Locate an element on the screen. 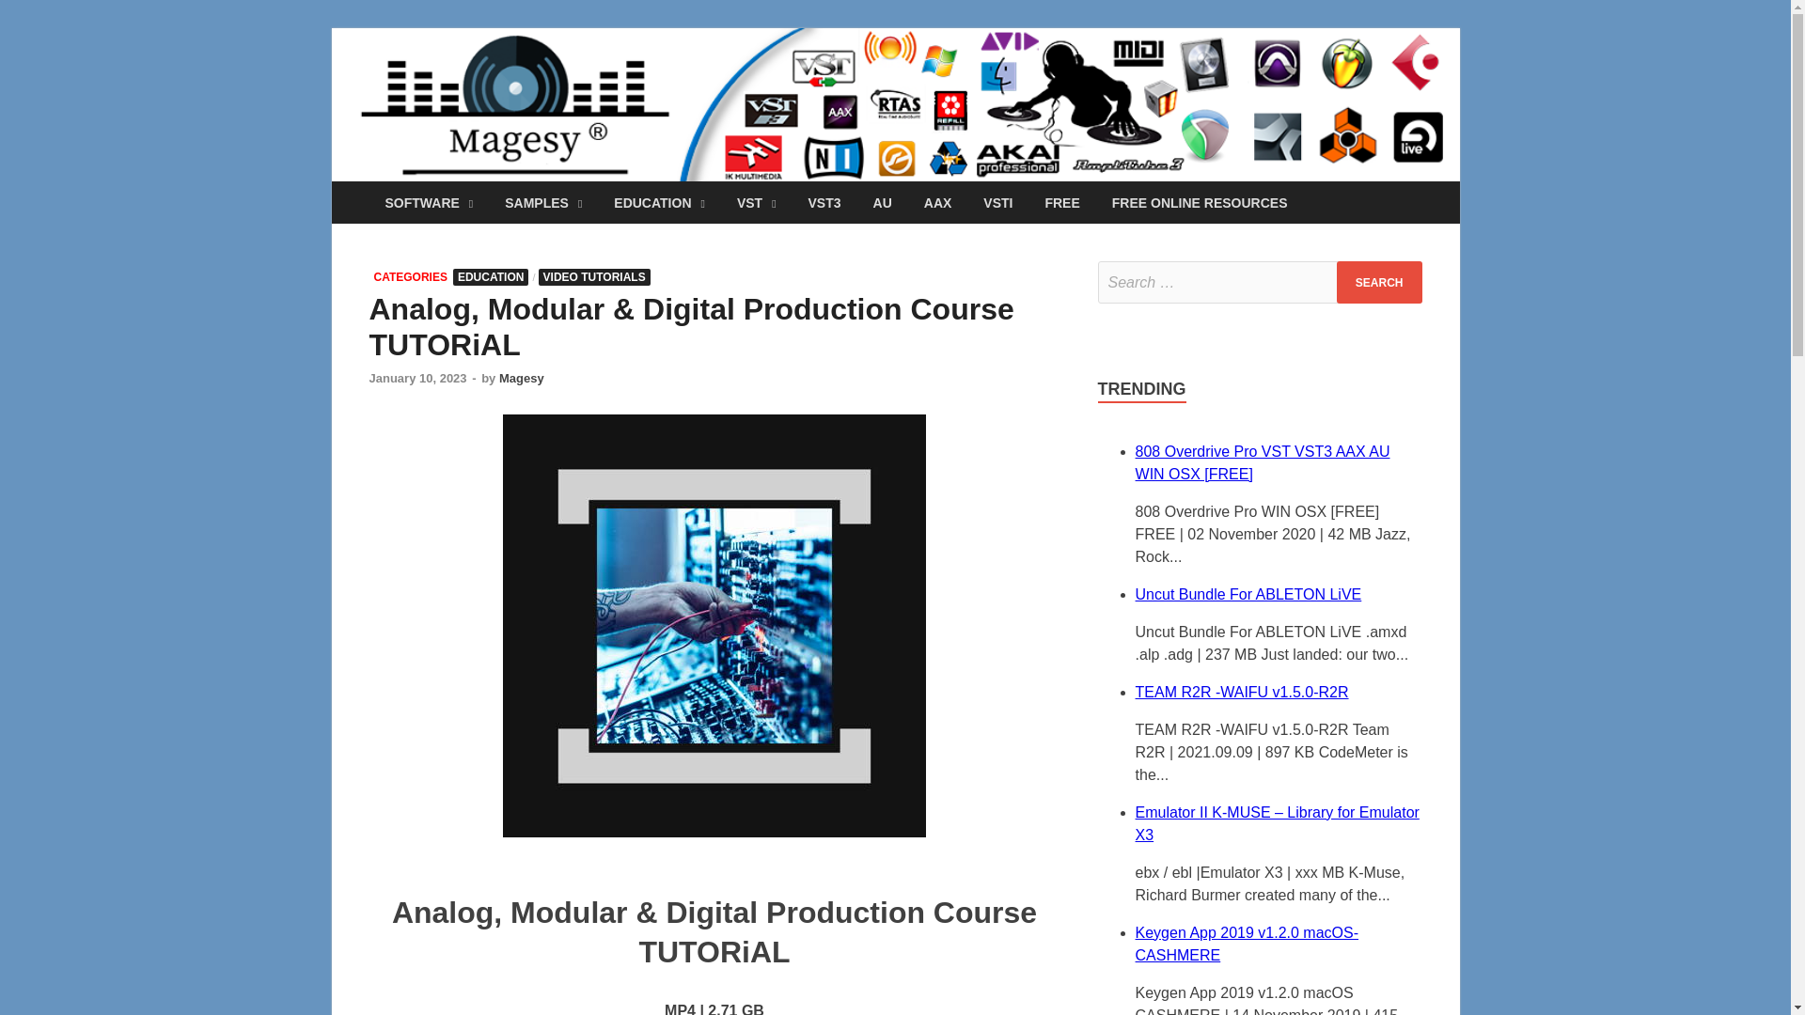  EDUCATION is located at coordinates (658, 202).